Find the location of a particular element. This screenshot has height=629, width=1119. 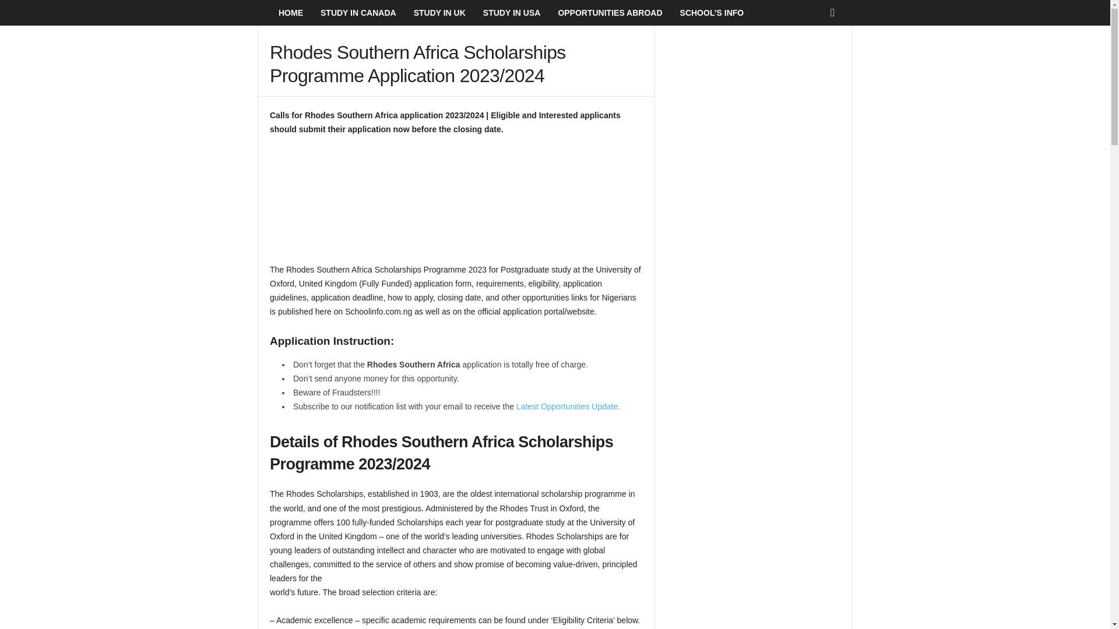

Latest Opportunities Update. is located at coordinates (568, 407).